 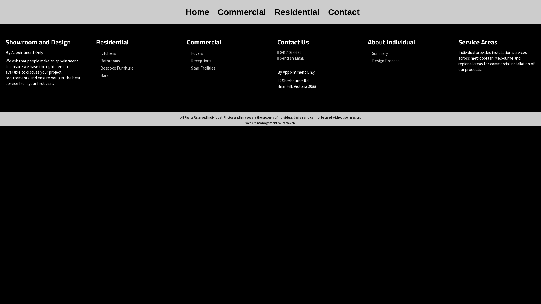 What do you see at coordinates (406, 53) in the screenshot?
I see `Summary` at bounding box center [406, 53].